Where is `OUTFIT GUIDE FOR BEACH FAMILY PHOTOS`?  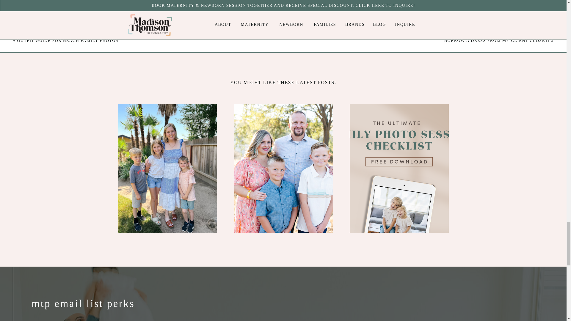
OUTFIT GUIDE FOR BEACH FAMILY PHOTOS is located at coordinates (68, 40).